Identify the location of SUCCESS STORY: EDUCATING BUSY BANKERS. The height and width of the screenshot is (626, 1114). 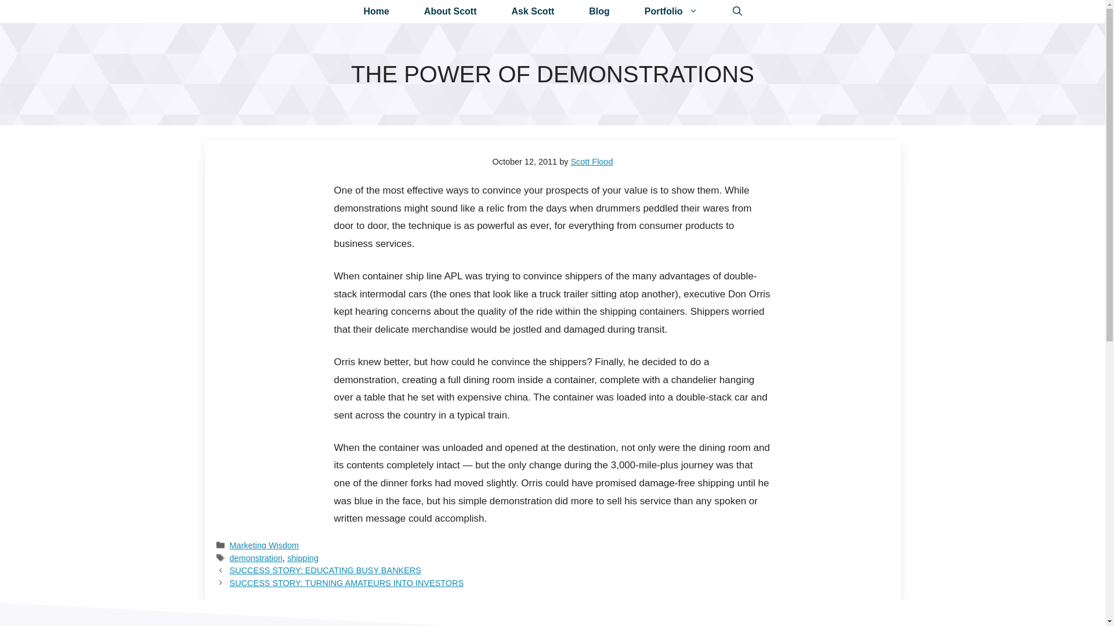
(325, 570).